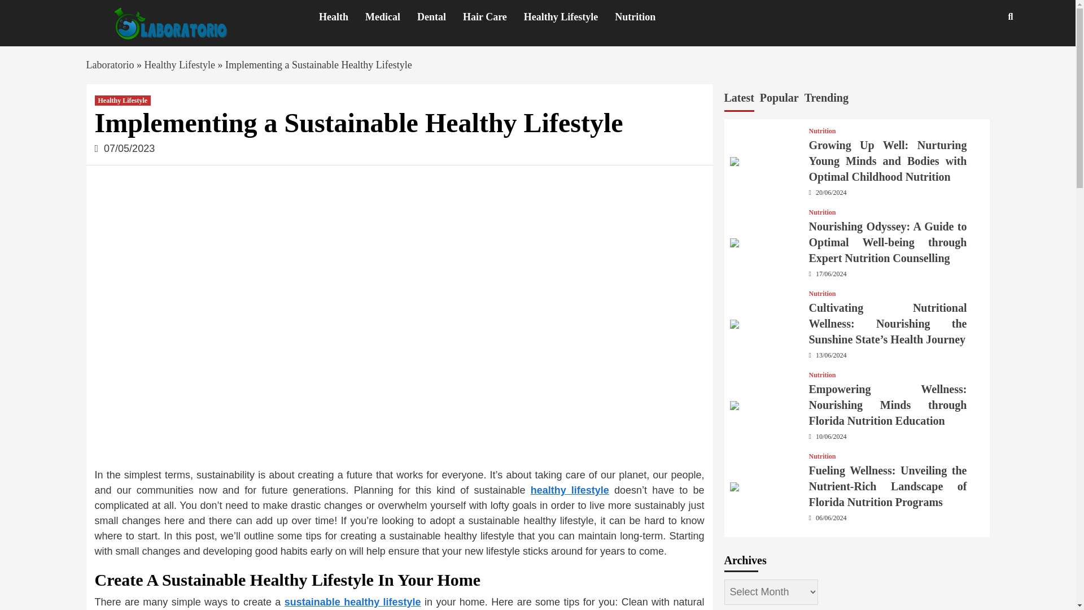 The width and height of the screenshot is (1084, 610). Describe the element at coordinates (643, 17) in the screenshot. I see `Nutrition` at that location.